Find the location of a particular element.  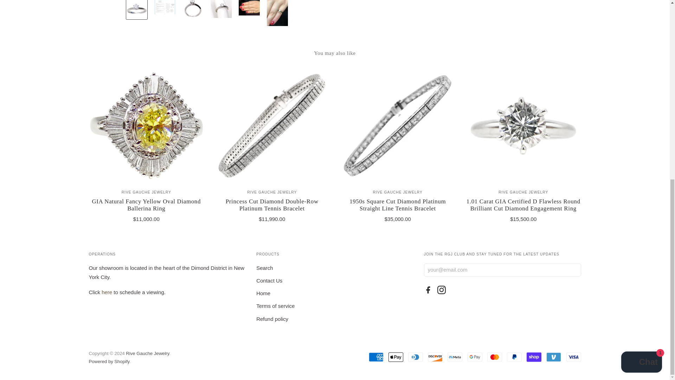

Rive Gauche Jewelry is located at coordinates (523, 192).